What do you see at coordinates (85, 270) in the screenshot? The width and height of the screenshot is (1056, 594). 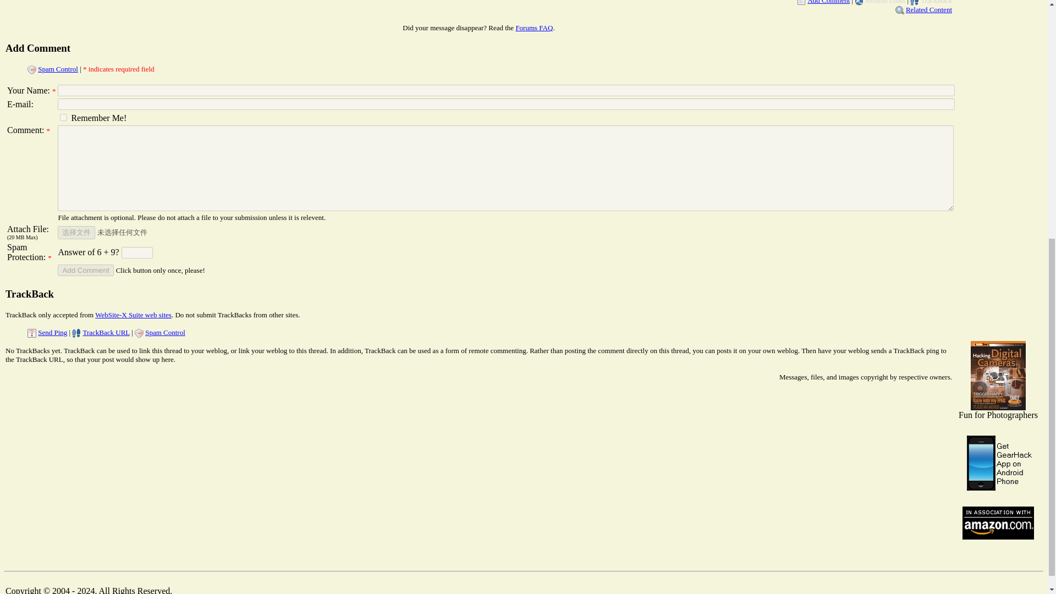 I see `Add Comment` at bounding box center [85, 270].